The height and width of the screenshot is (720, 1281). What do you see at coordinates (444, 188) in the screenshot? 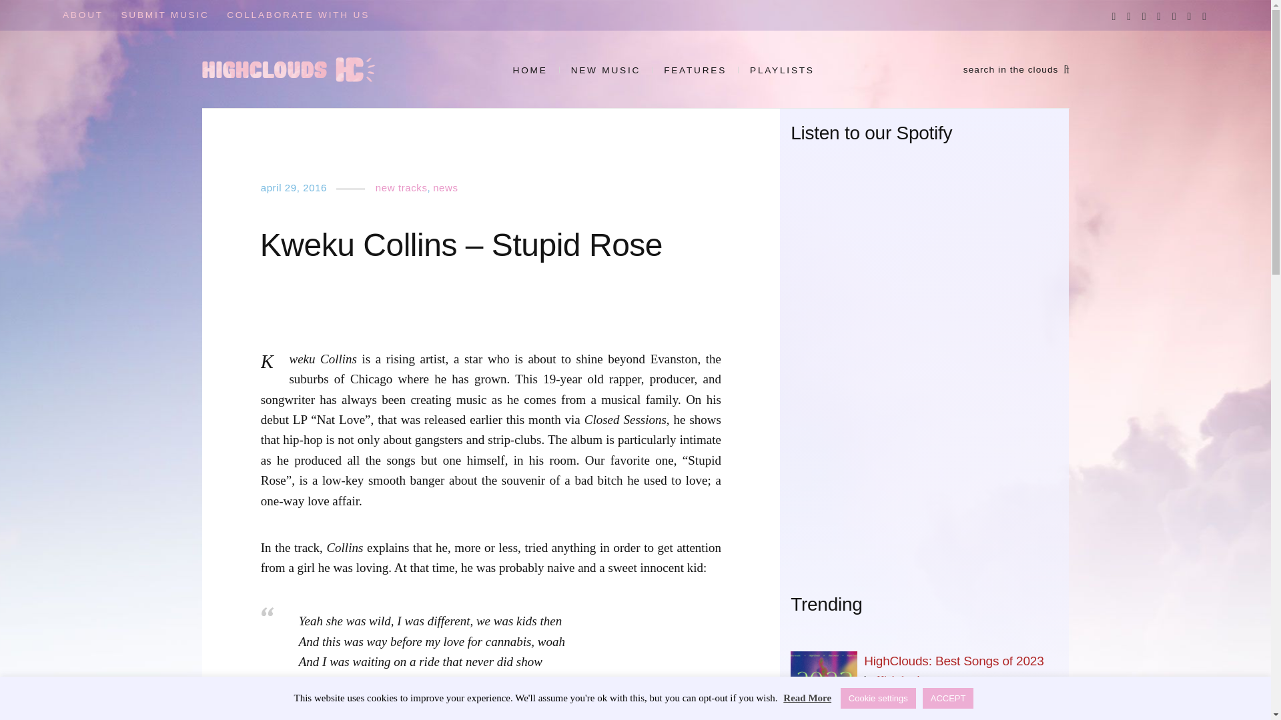
I see `news` at bounding box center [444, 188].